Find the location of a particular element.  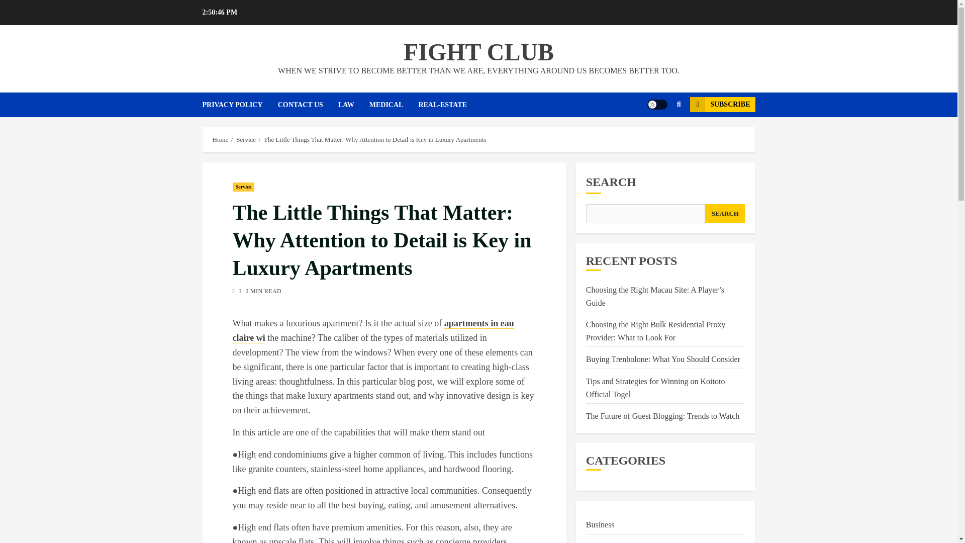

Buying Trenbolone: What You Should Consider is located at coordinates (662, 359).